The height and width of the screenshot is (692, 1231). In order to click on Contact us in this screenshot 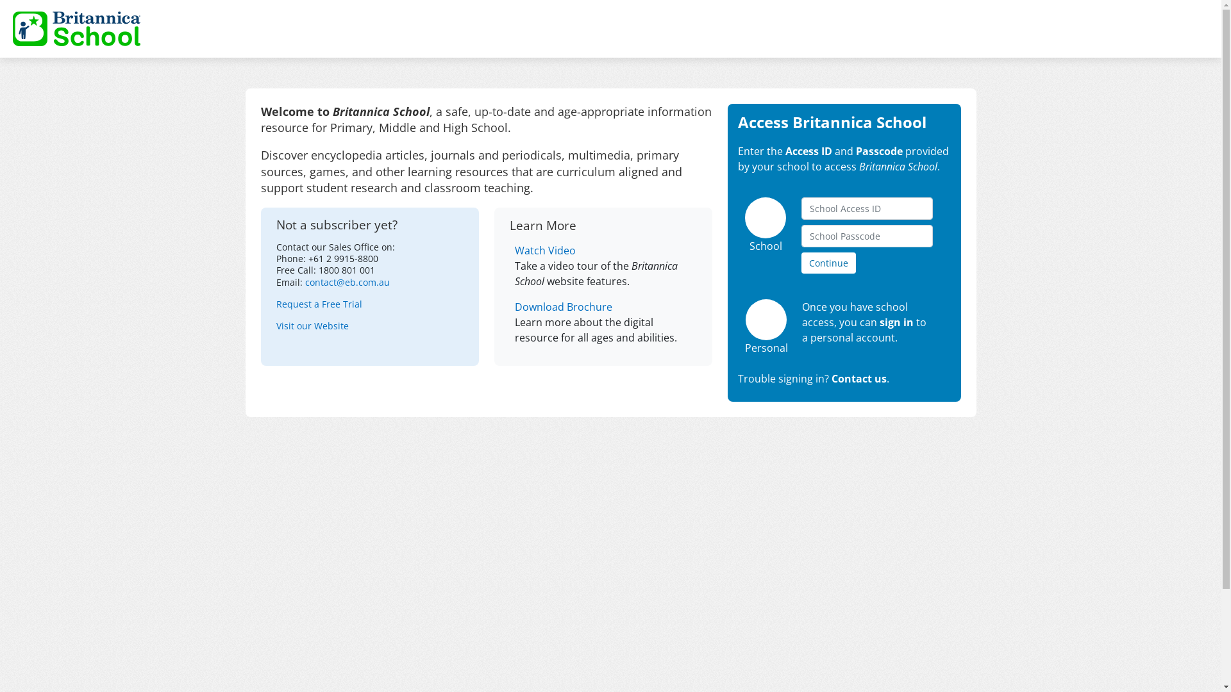, I will do `click(858, 379)`.